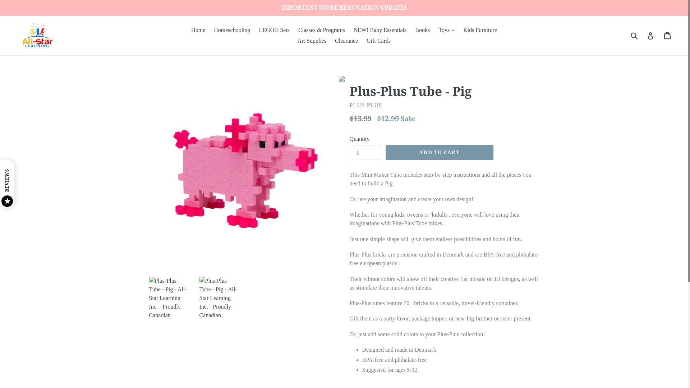 Image resolution: width=690 pixels, height=388 pixels. Describe the element at coordinates (634, 35) in the screenshot. I see `Submit` at that location.